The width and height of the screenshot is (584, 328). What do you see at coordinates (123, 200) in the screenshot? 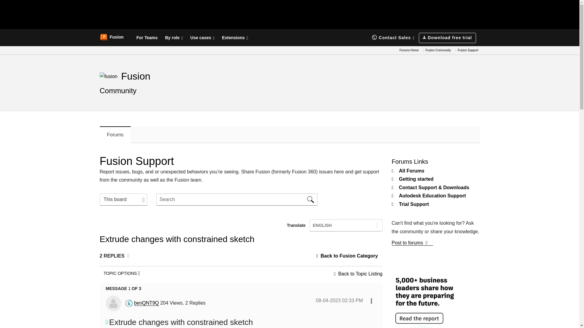
I see `Search Granularity` at bounding box center [123, 200].